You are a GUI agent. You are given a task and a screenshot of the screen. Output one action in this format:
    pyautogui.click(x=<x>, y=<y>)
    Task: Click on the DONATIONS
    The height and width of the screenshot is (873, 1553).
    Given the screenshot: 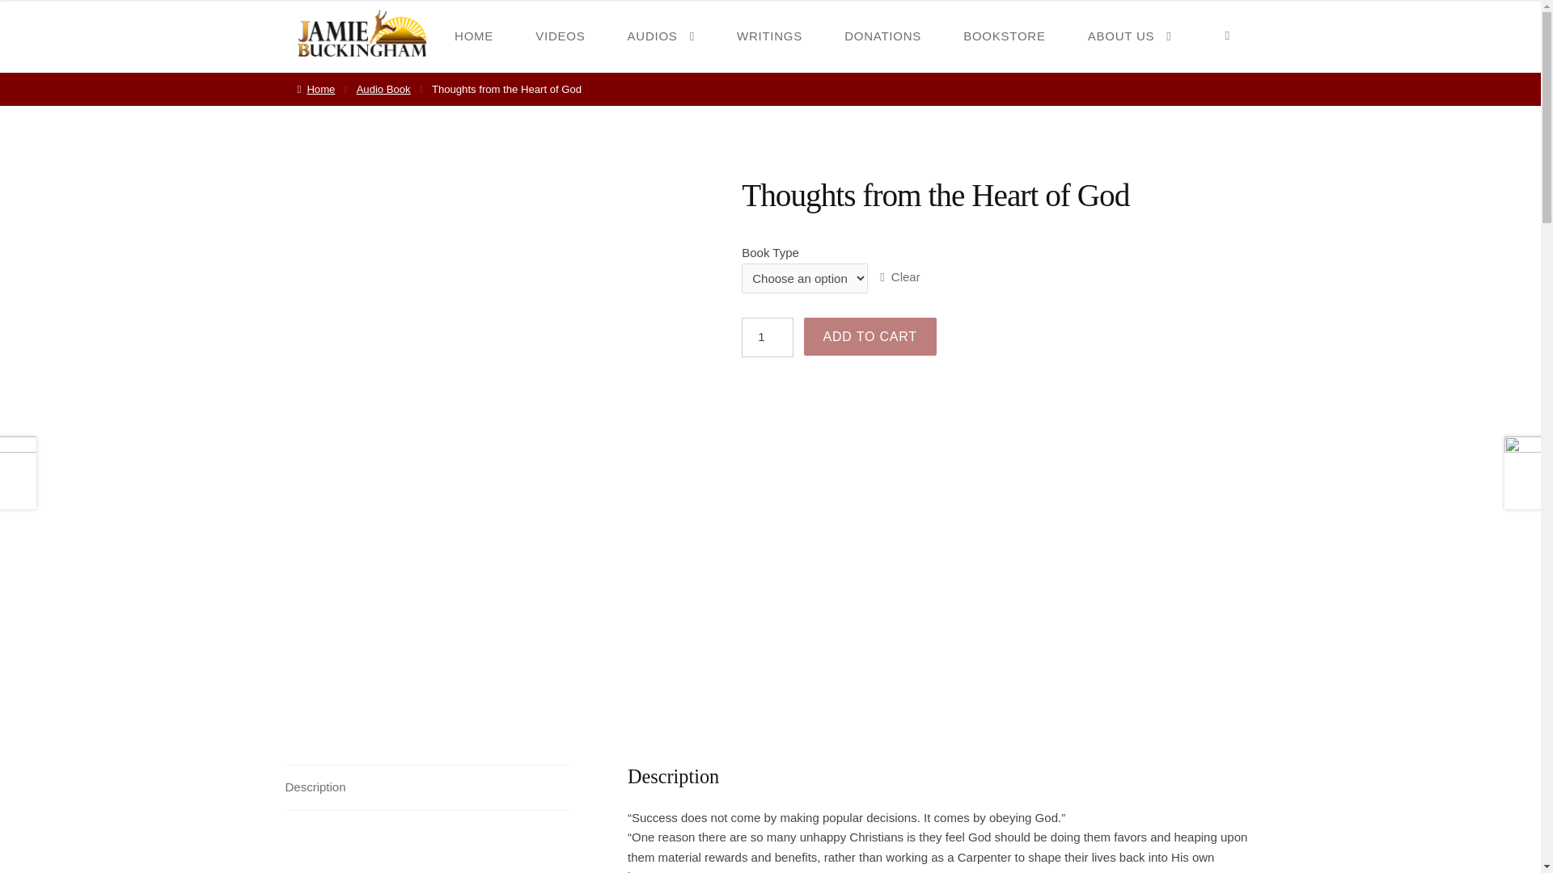 What is the action you would take?
    pyautogui.click(x=882, y=36)
    